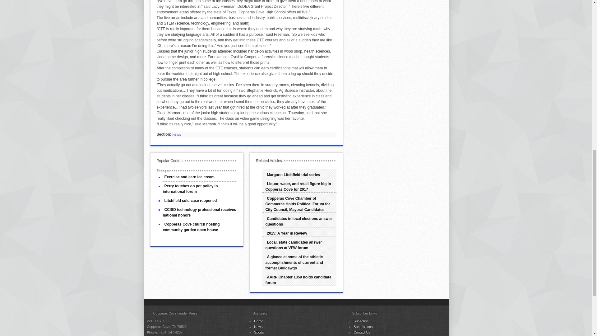 The height and width of the screenshot is (336, 597). Describe the element at coordinates (287, 233) in the screenshot. I see `2015: A Year in Review` at that location.